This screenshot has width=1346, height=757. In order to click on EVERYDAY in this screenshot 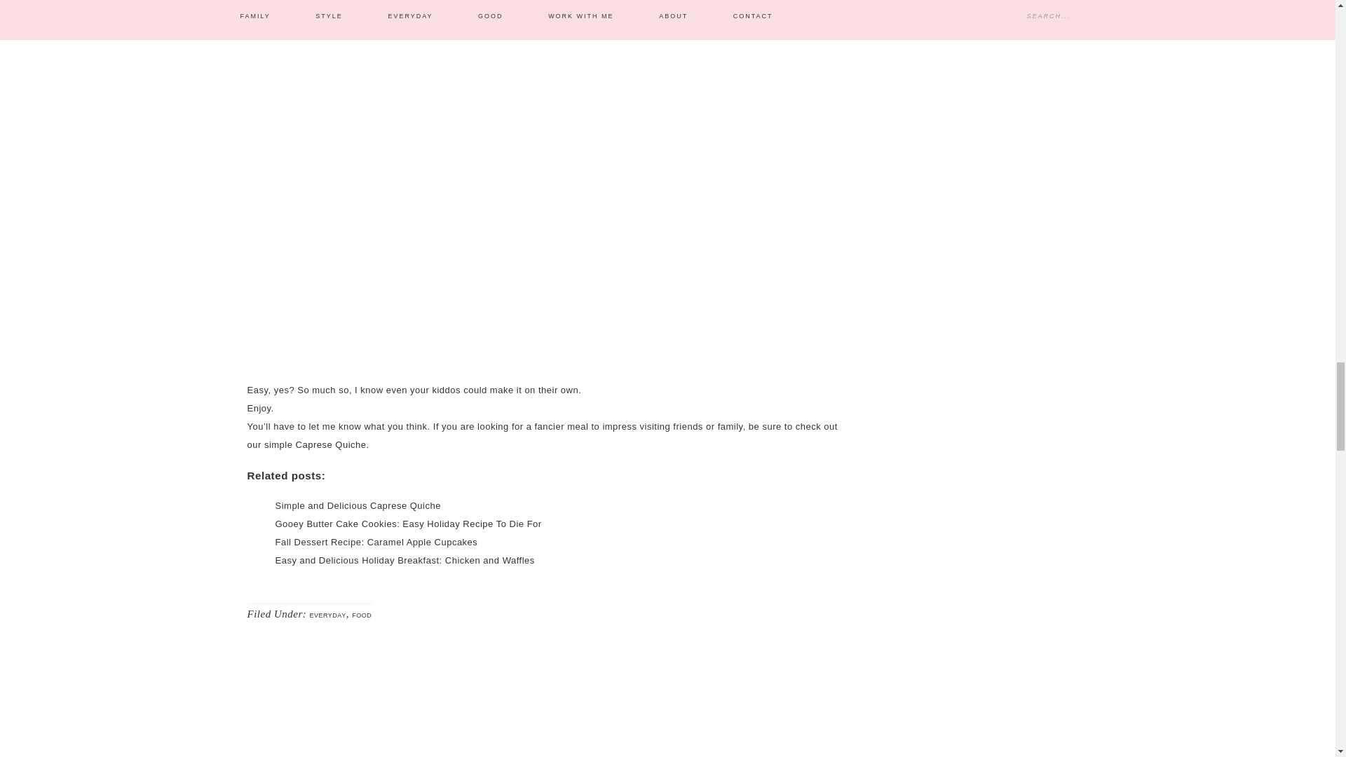, I will do `click(327, 615)`.